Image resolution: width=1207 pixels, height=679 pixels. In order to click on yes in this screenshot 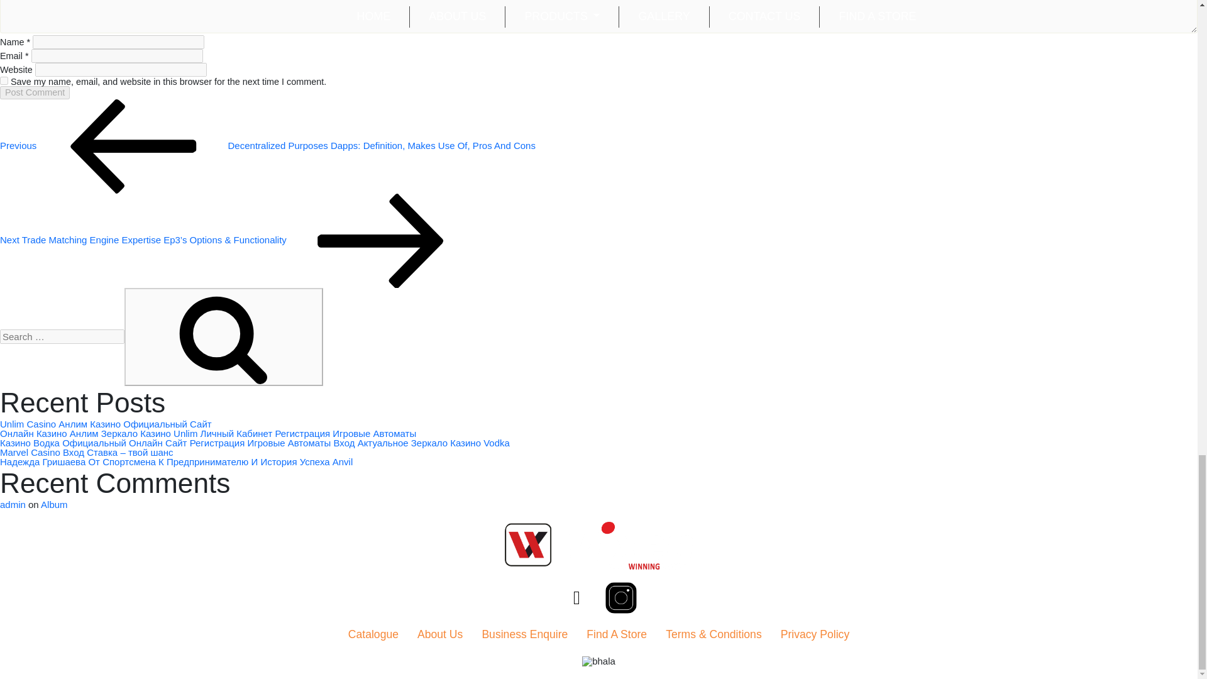, I will do `click(4, 80)`.